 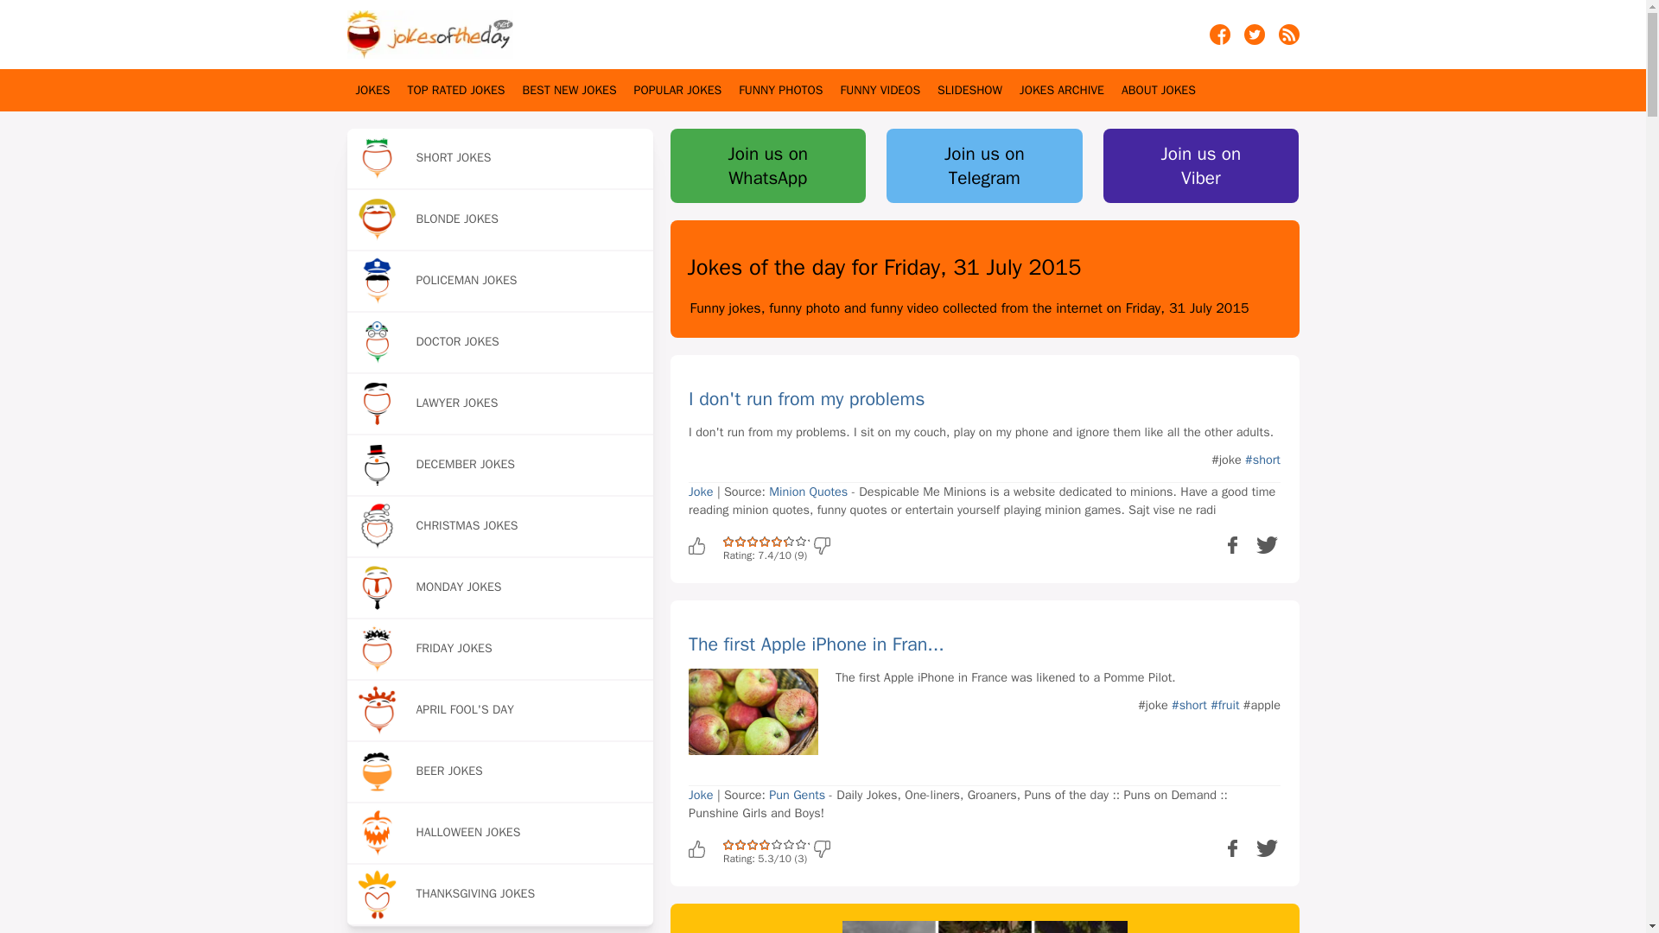 What do you see at coordinates (969, 90) in the screenshot?
I see `Slideshow` at bounding box center [969, 90].